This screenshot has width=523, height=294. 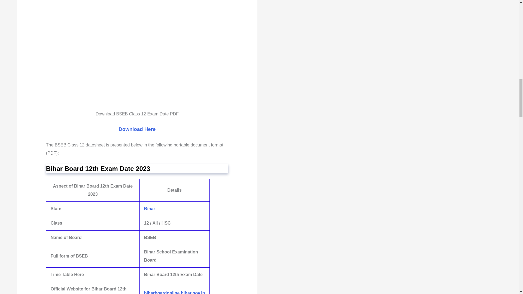 I want to click on Bihar, so click(x=150, y=209).